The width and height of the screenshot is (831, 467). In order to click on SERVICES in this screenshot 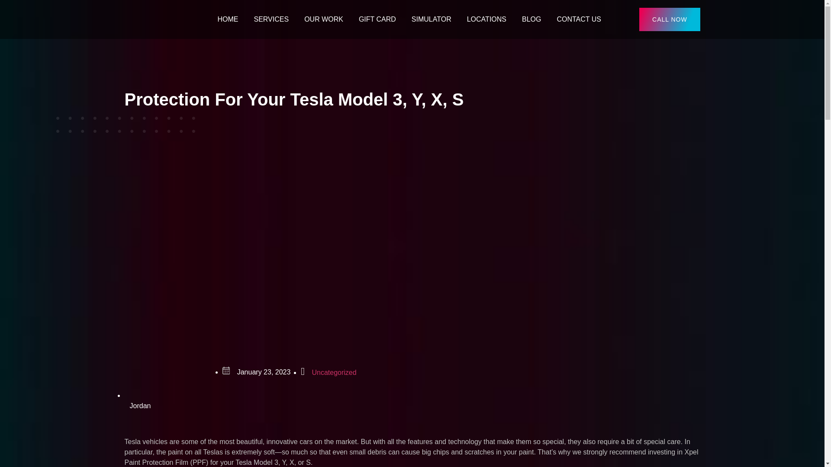, I will do `click(271, 19)`.